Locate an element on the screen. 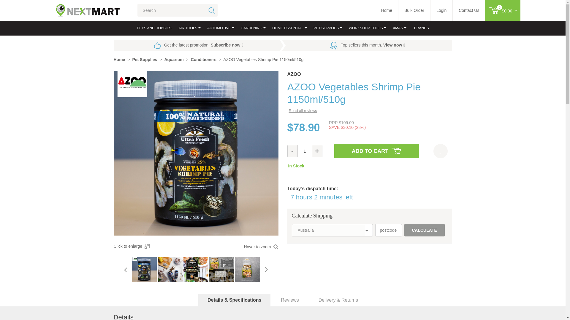 The height and width of the screenshot is (320, 570). Bulk Order is located at coordinates (414, 11).